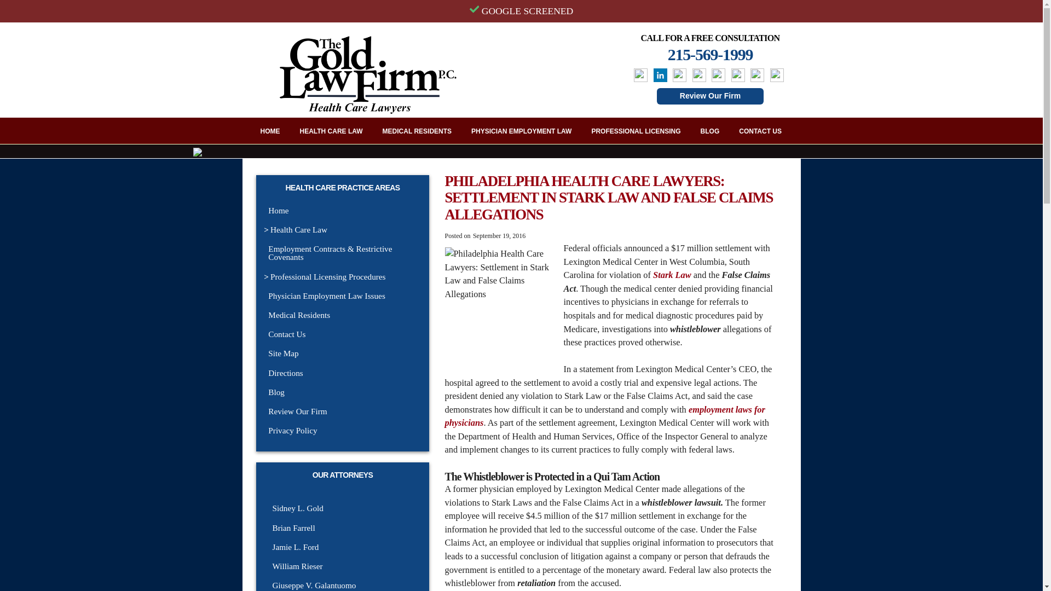 The image size is (1051, 591). What do you see at coordinates (711, 54) in the screenshot?
I see `215-569-1999` at bounding box center [711, 54].